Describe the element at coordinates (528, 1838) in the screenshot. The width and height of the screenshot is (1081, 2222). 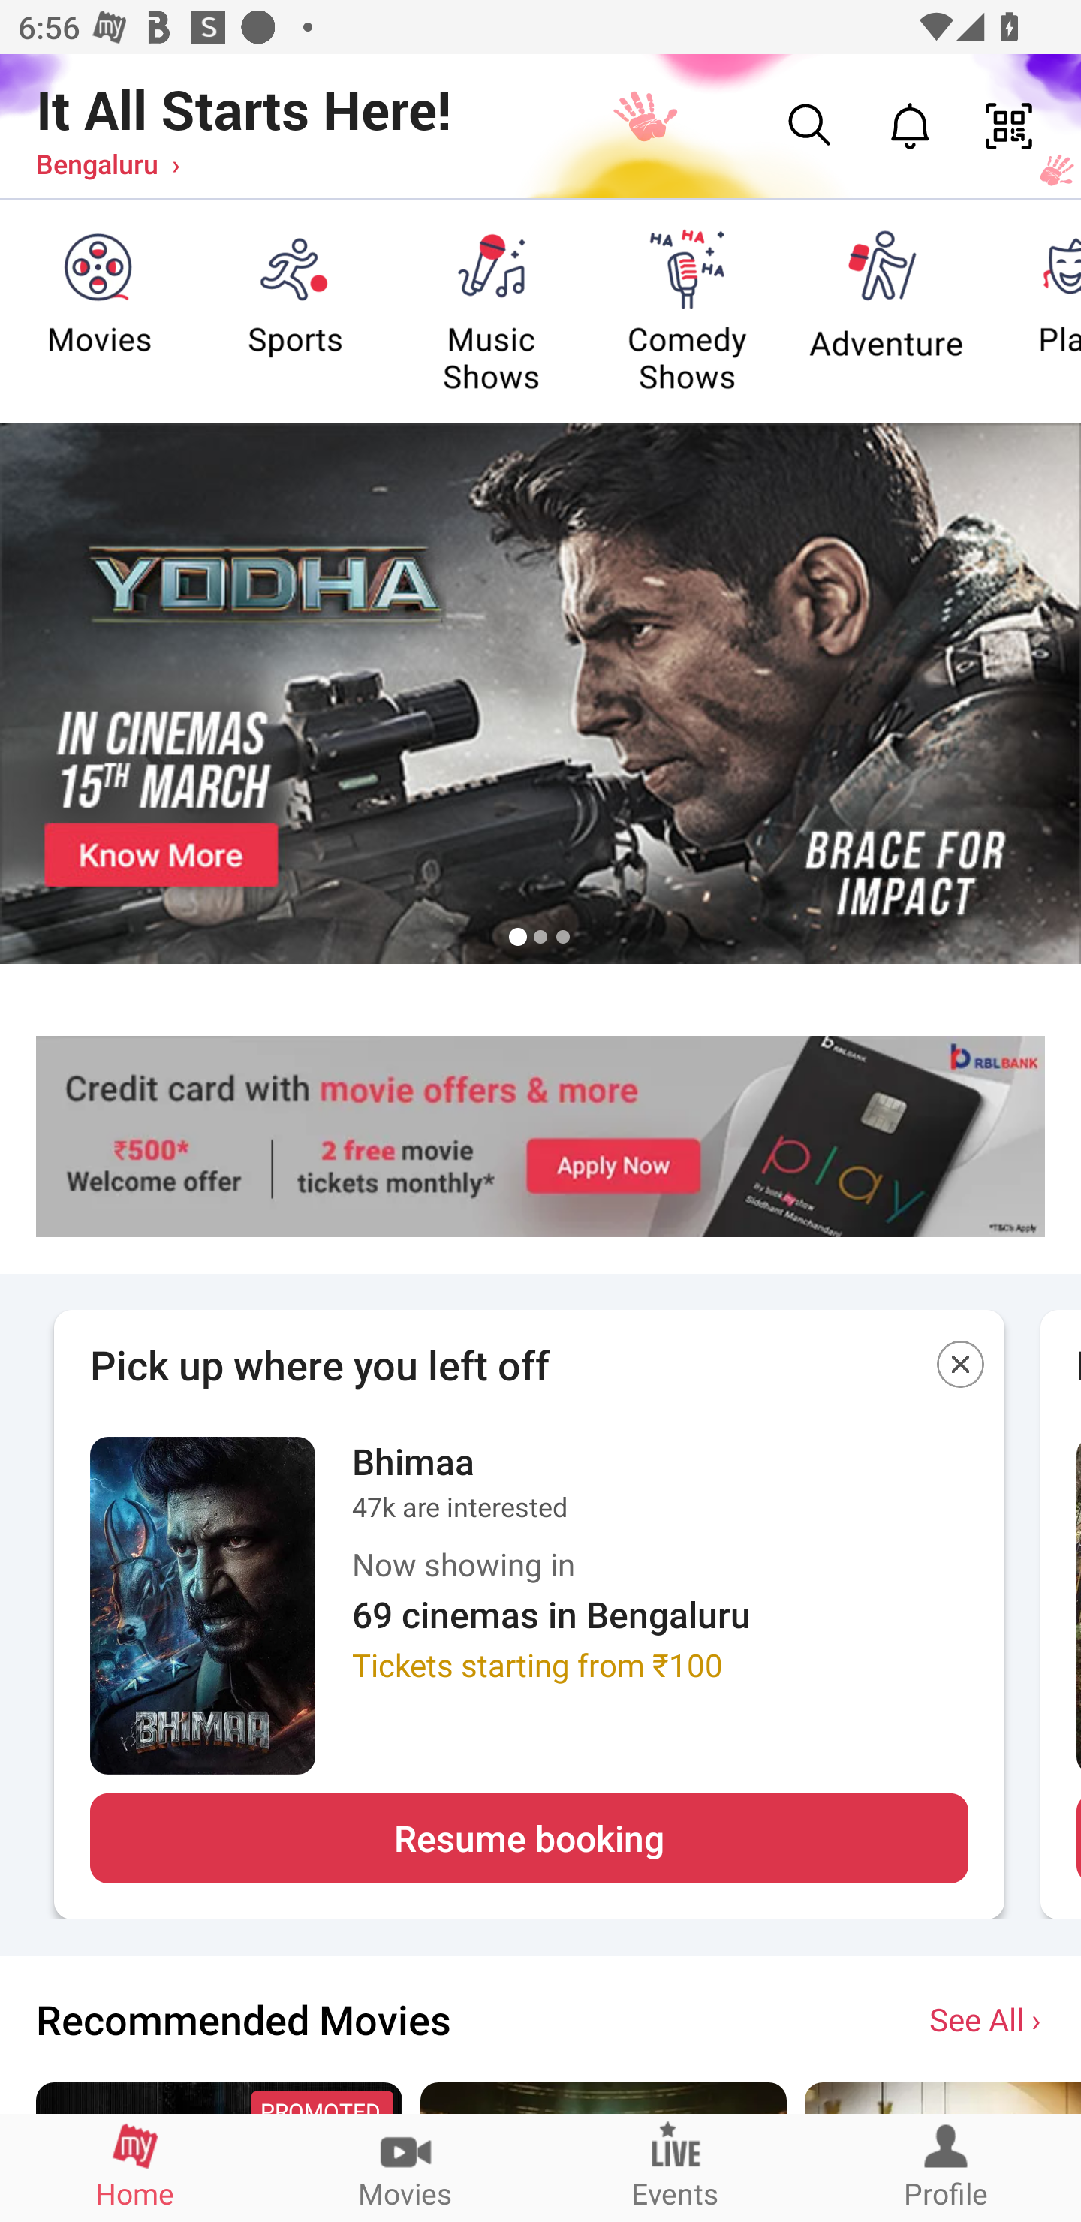
I see `Resume booking` at that location.